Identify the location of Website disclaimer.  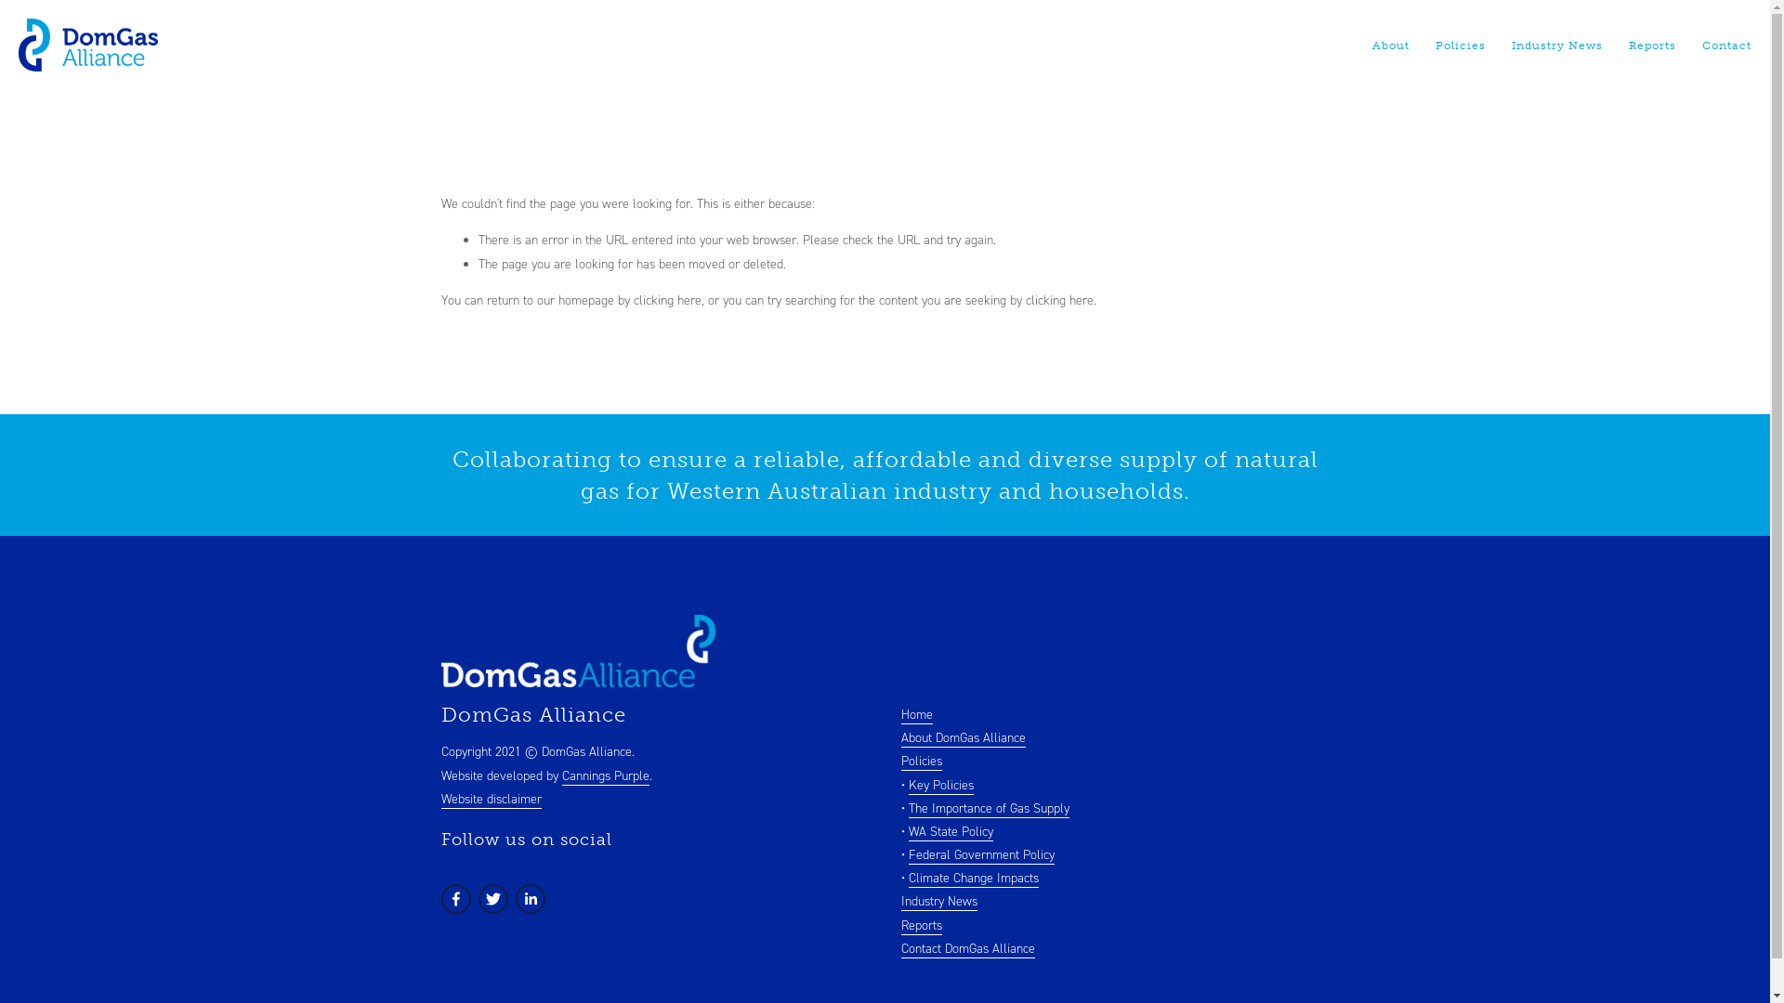
(491, 800).